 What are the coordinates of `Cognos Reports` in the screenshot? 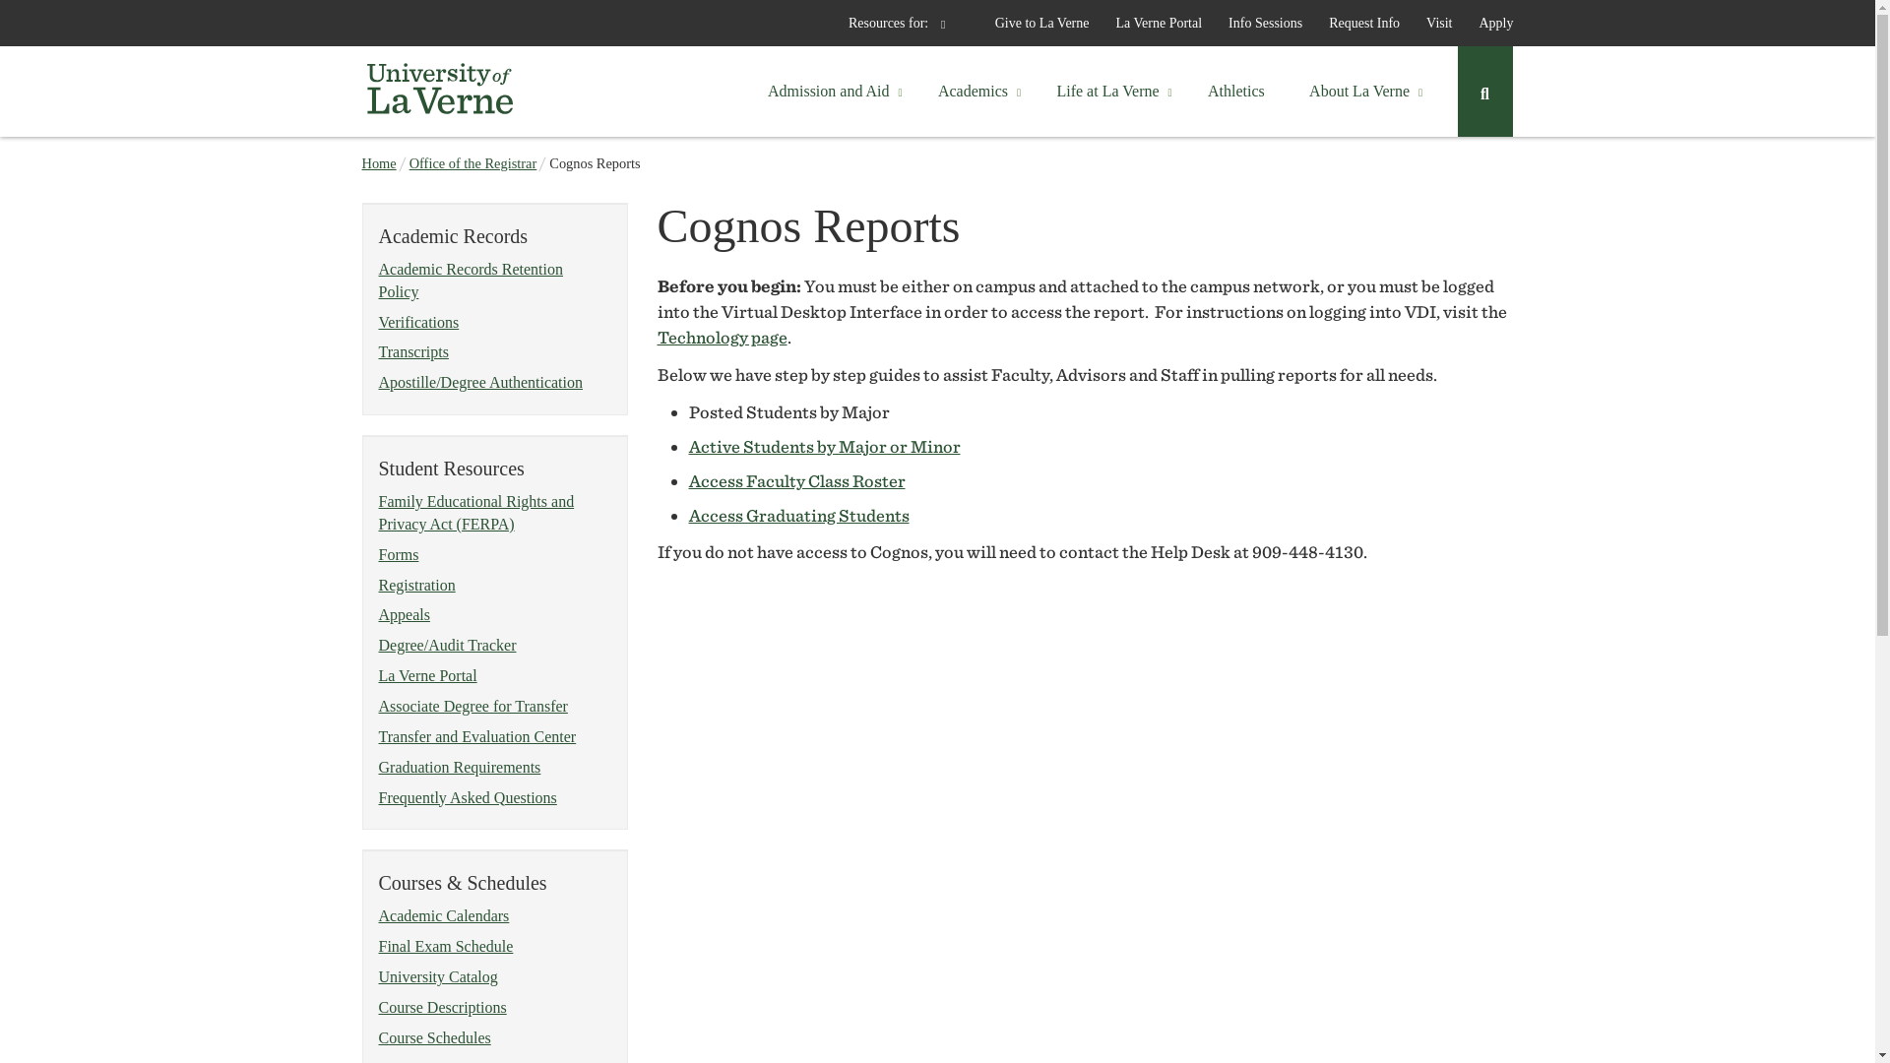 It's located at (595, 162).